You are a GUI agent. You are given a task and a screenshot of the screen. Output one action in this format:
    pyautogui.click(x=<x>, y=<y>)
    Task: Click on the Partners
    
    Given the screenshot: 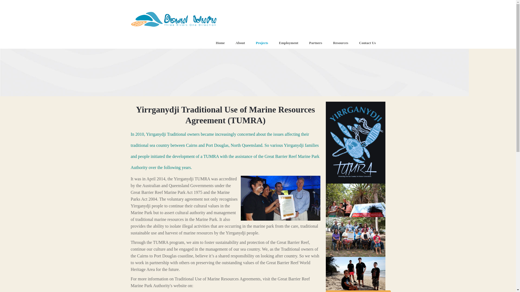 What is the action you would take?
    pyautogui.click(x=315, y=43)
    